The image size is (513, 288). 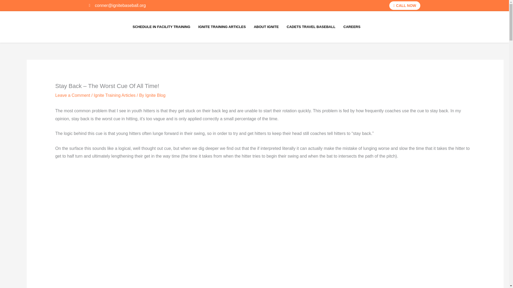 What do you see at coordinates (266, 27) in the screenshot?
I see `ABOUT IGNITE` at bounding box center [266, 27].